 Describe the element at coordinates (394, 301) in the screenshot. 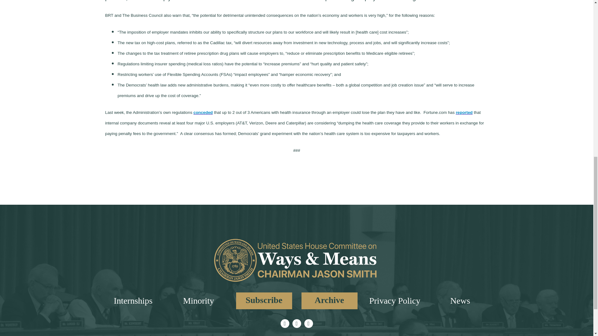

I see `Privacy Policy` at that location.